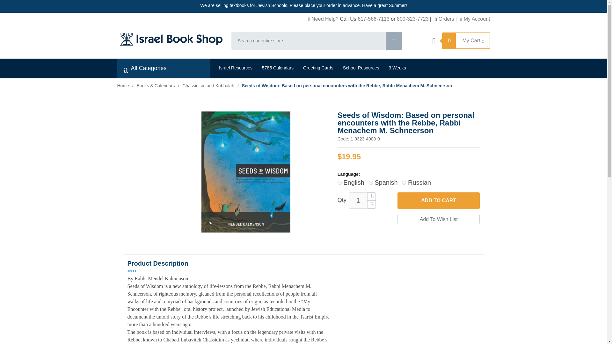 The width and height of the screenshot is (612, 344). What do you see at coordinates (339, 183) in the screenshot?
I see `English` at bounding box center [339, 183].